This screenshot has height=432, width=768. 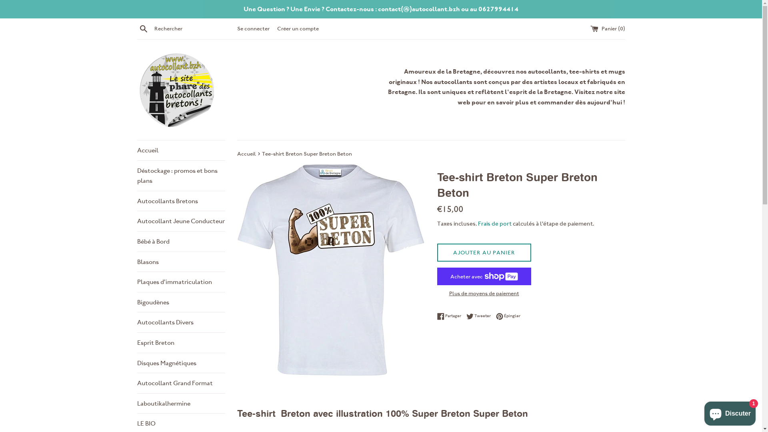 What do you see at coordinates (181, 404) in the screenshot?
I see `Laboutikalhermine` at bounding box center [181, 404].